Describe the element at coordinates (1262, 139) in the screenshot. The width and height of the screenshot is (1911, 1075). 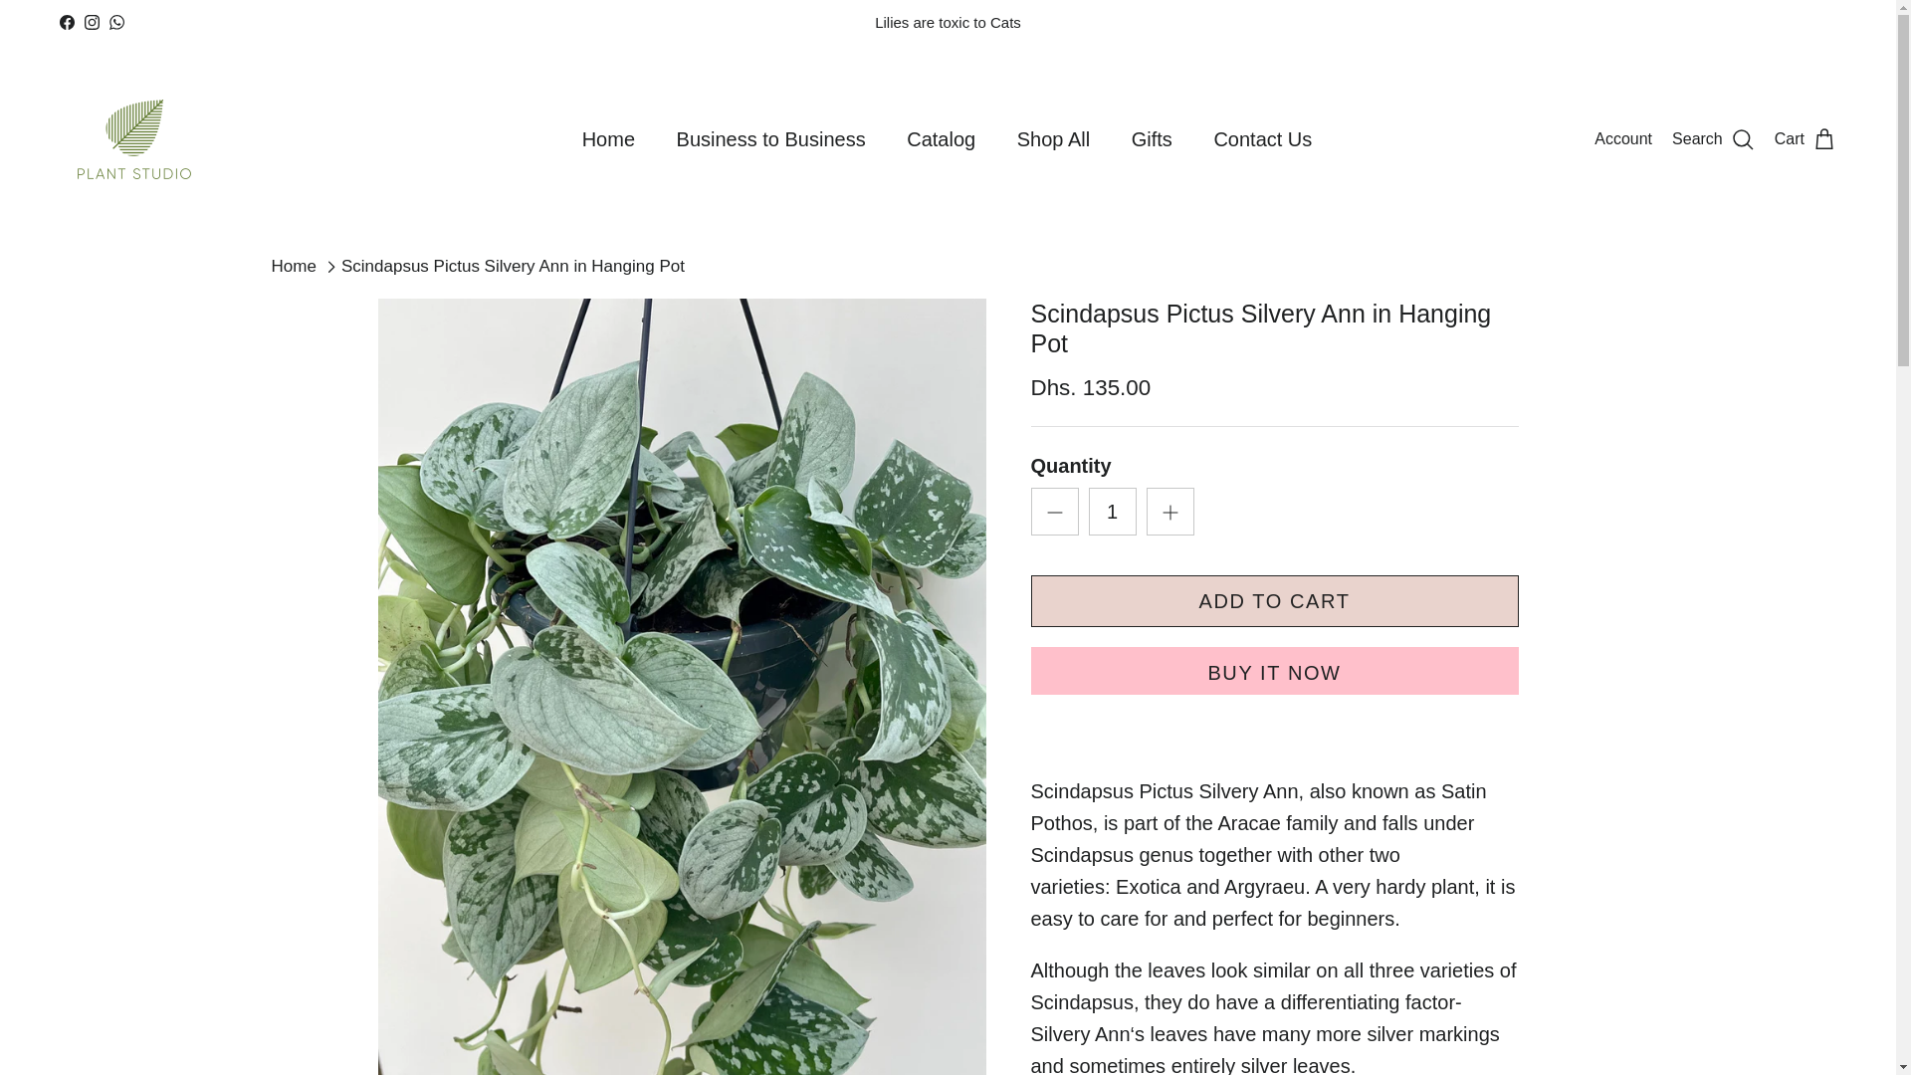
I see `Contact Us` at that location.